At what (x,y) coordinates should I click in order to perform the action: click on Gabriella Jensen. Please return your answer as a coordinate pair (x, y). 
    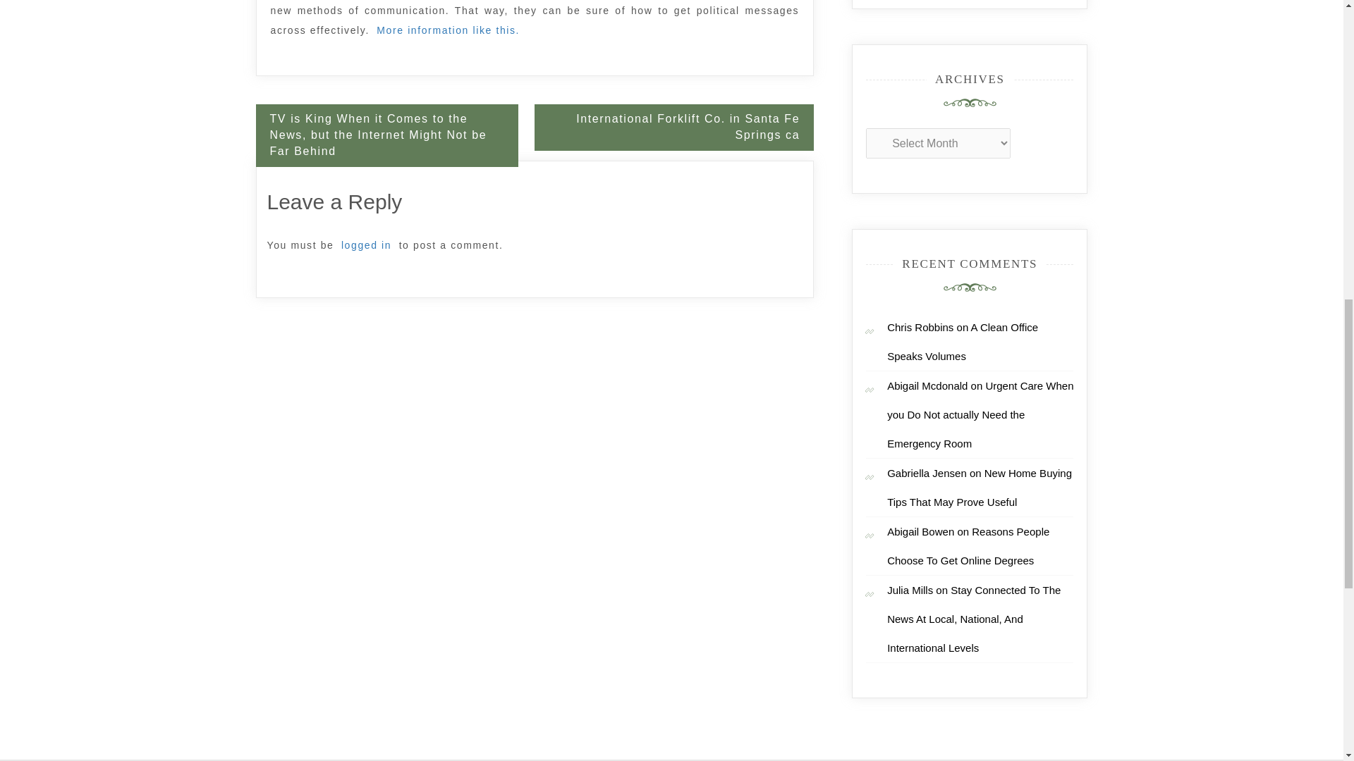
    Looking at the image, I should click on (927, 474).